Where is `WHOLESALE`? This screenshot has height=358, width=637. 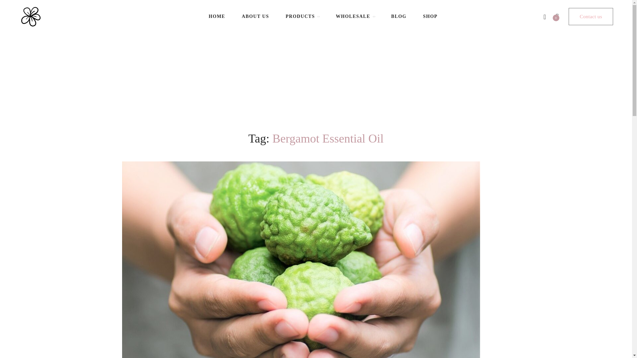
WHOLESALE is located at coordinates (355, 17).